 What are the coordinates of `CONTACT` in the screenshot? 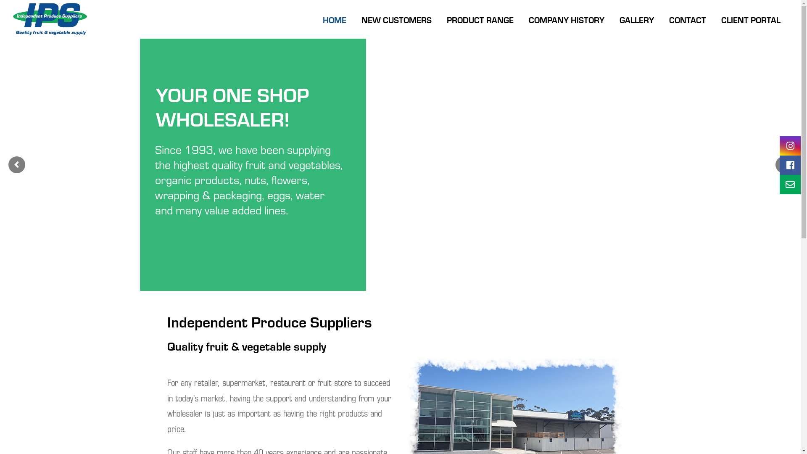 It's located at (688, 19).